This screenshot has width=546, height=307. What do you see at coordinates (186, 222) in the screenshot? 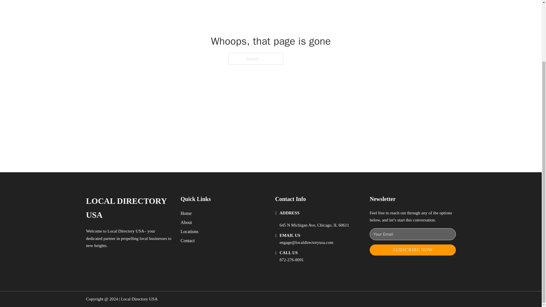
I see `About` at bounding box center [186, 222].